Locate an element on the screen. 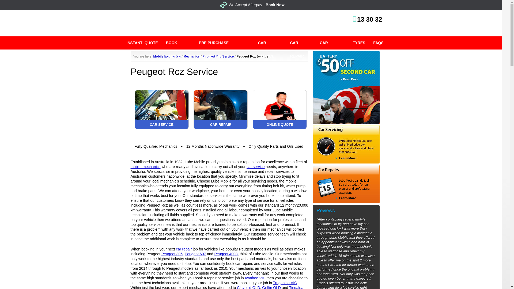 This screenshot has height=289, width=514. Peugeot 607 is located at coordinates (195, 254).